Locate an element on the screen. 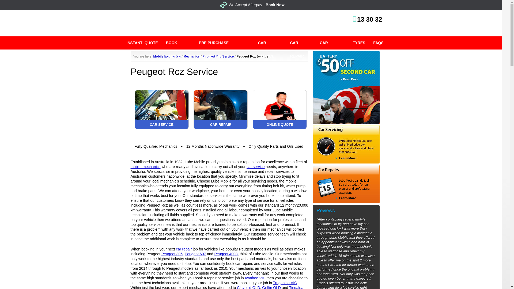 This screenshot has height=289, width=514. Peugeot 607 is located at coordinates (195, 254).